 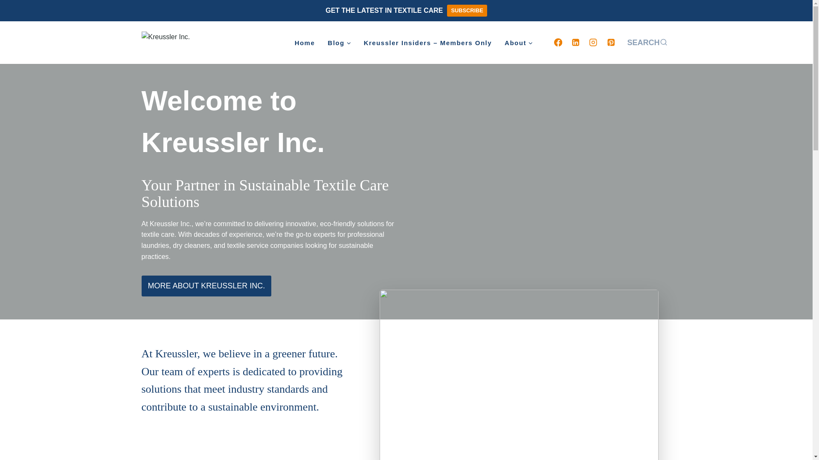 I want to click on SEARCH, so click(x=647, y=43).